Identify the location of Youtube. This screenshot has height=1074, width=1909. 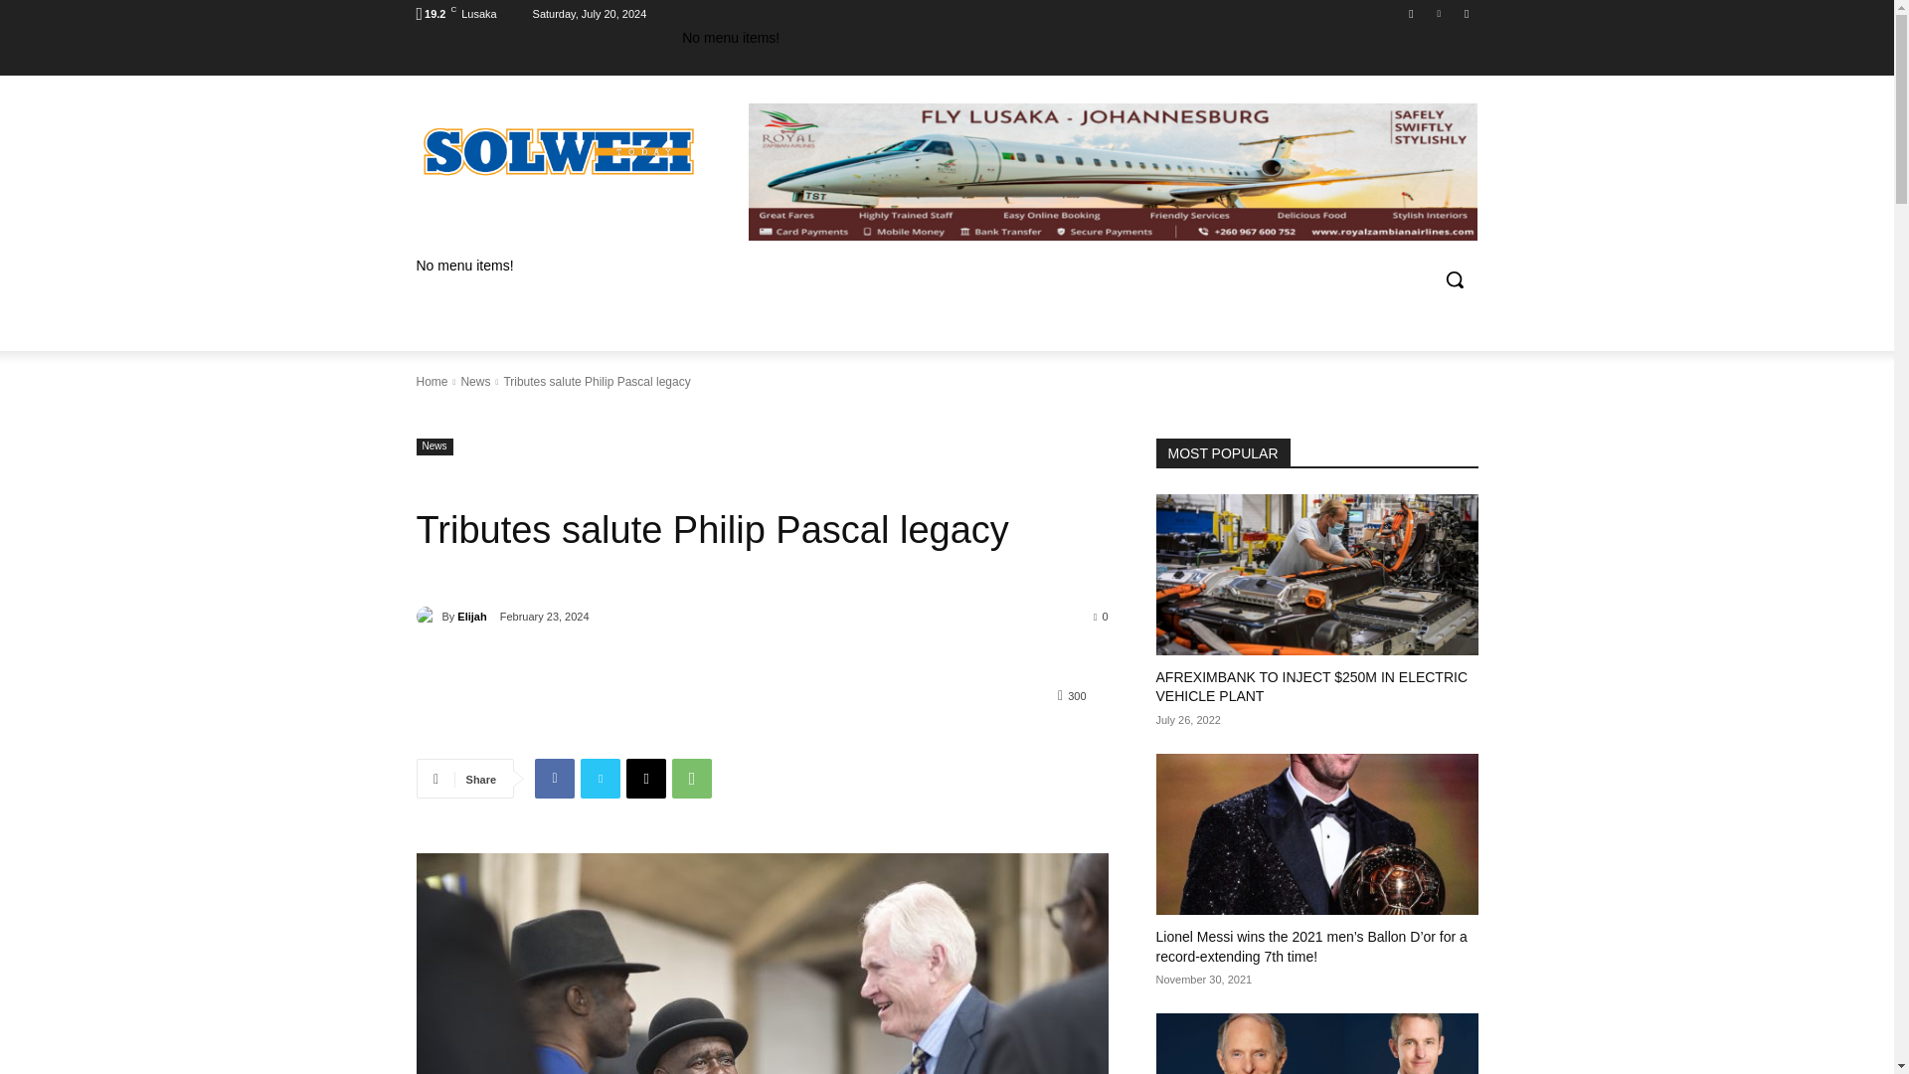
(1466, 13).